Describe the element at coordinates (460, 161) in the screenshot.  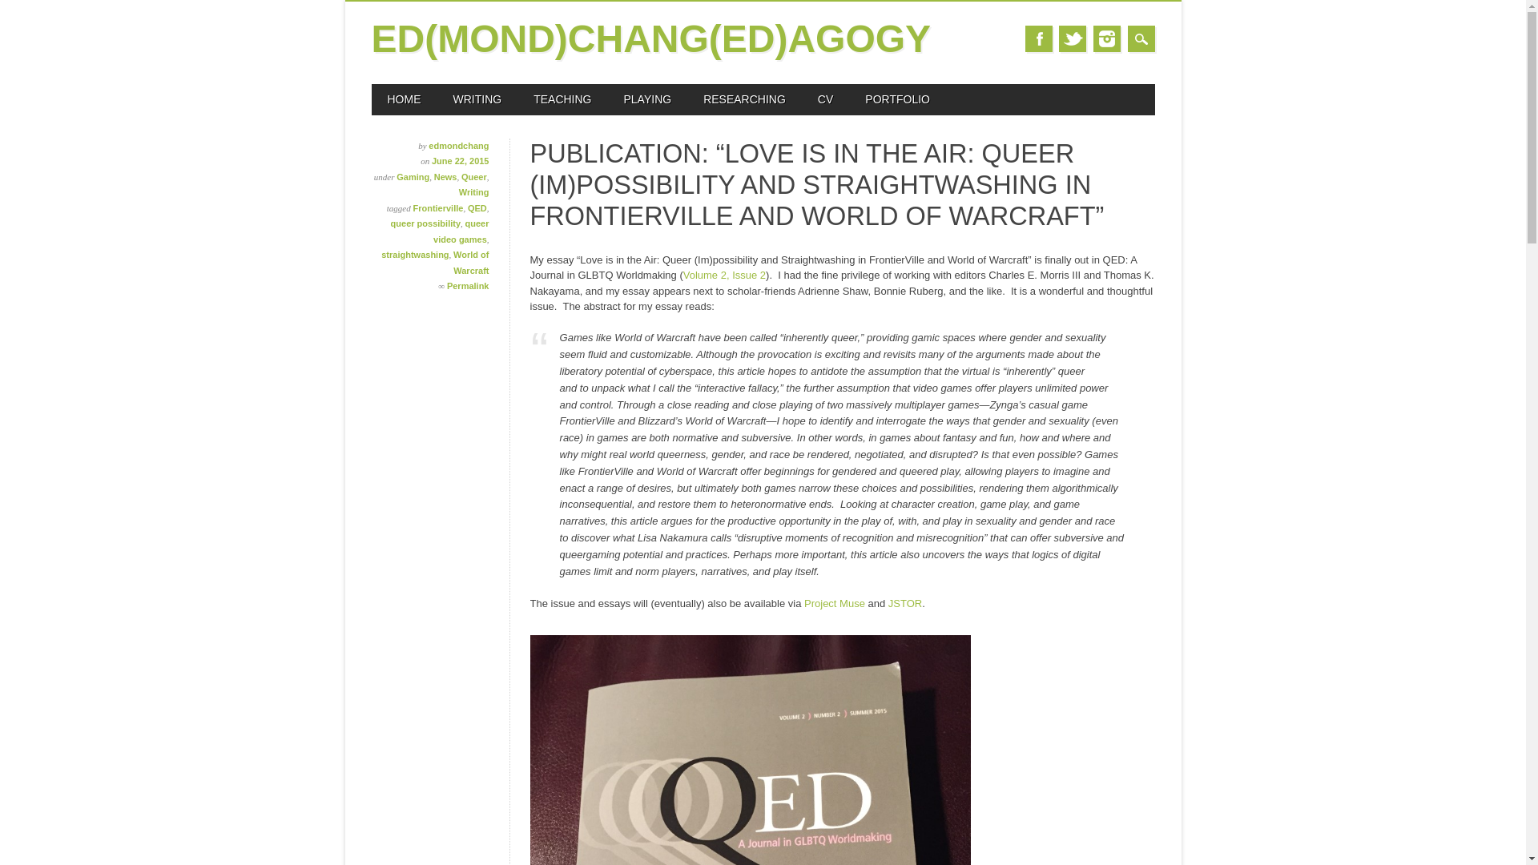
I see `June 22, 2015` at that location.